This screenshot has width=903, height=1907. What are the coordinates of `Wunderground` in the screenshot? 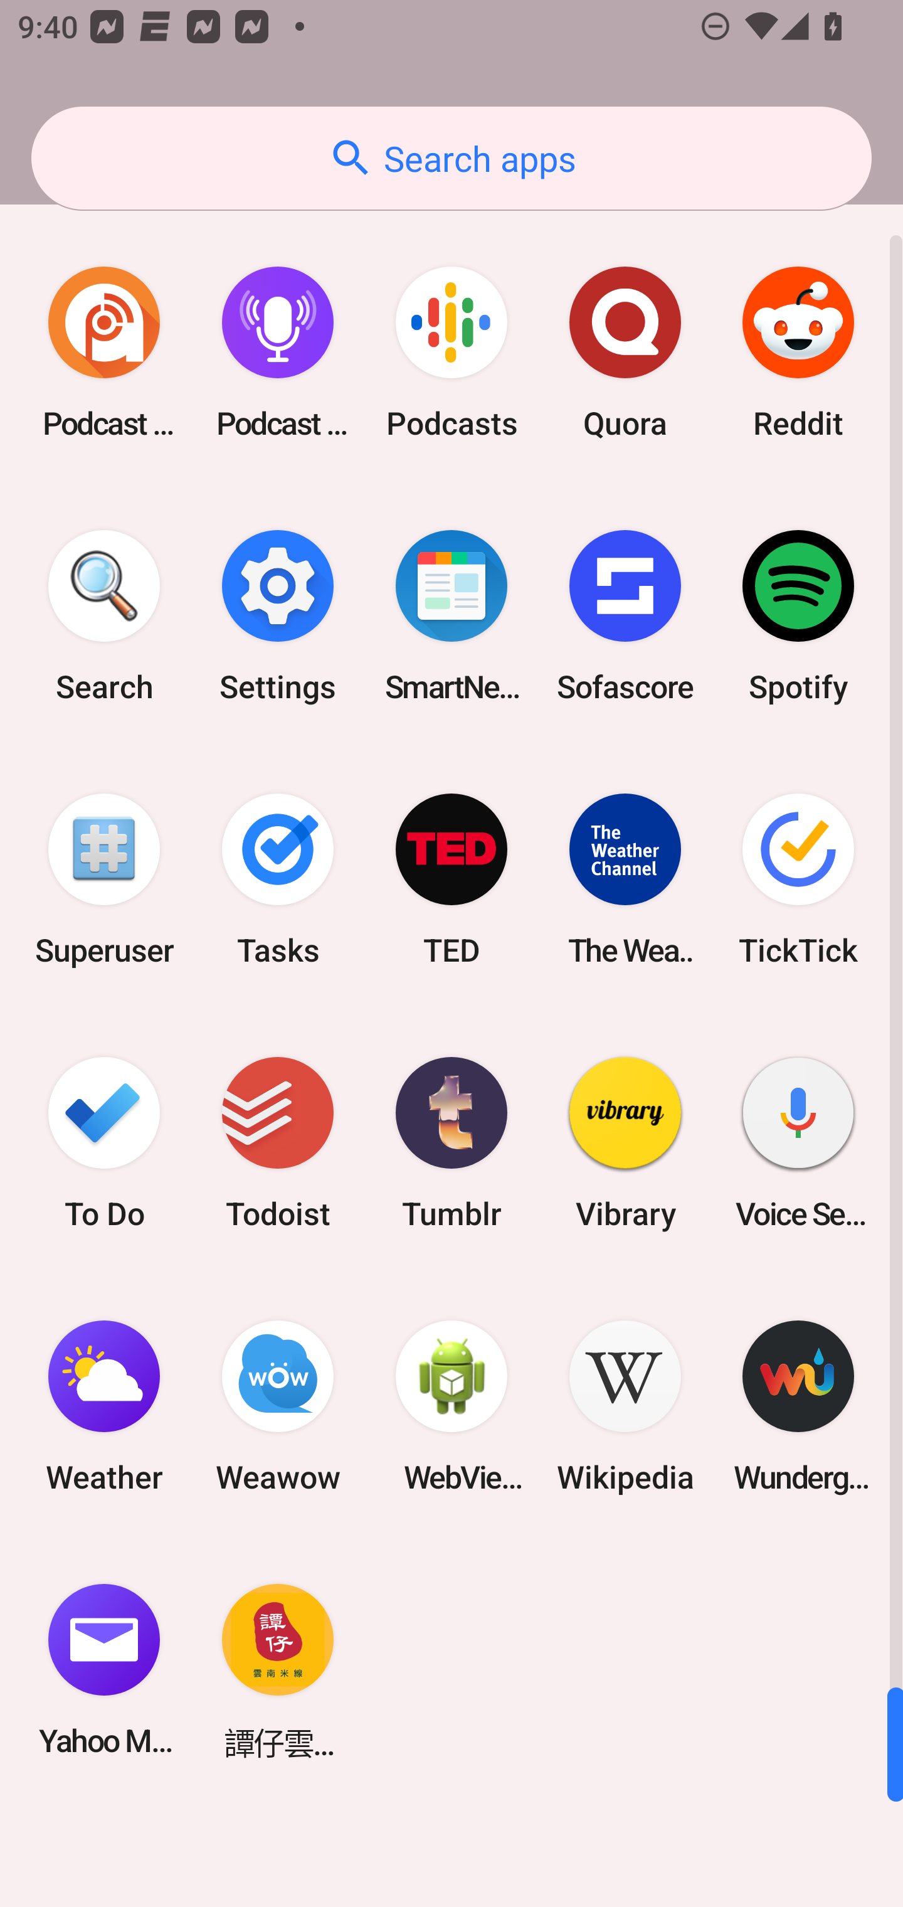 It's located at (798, 1406).